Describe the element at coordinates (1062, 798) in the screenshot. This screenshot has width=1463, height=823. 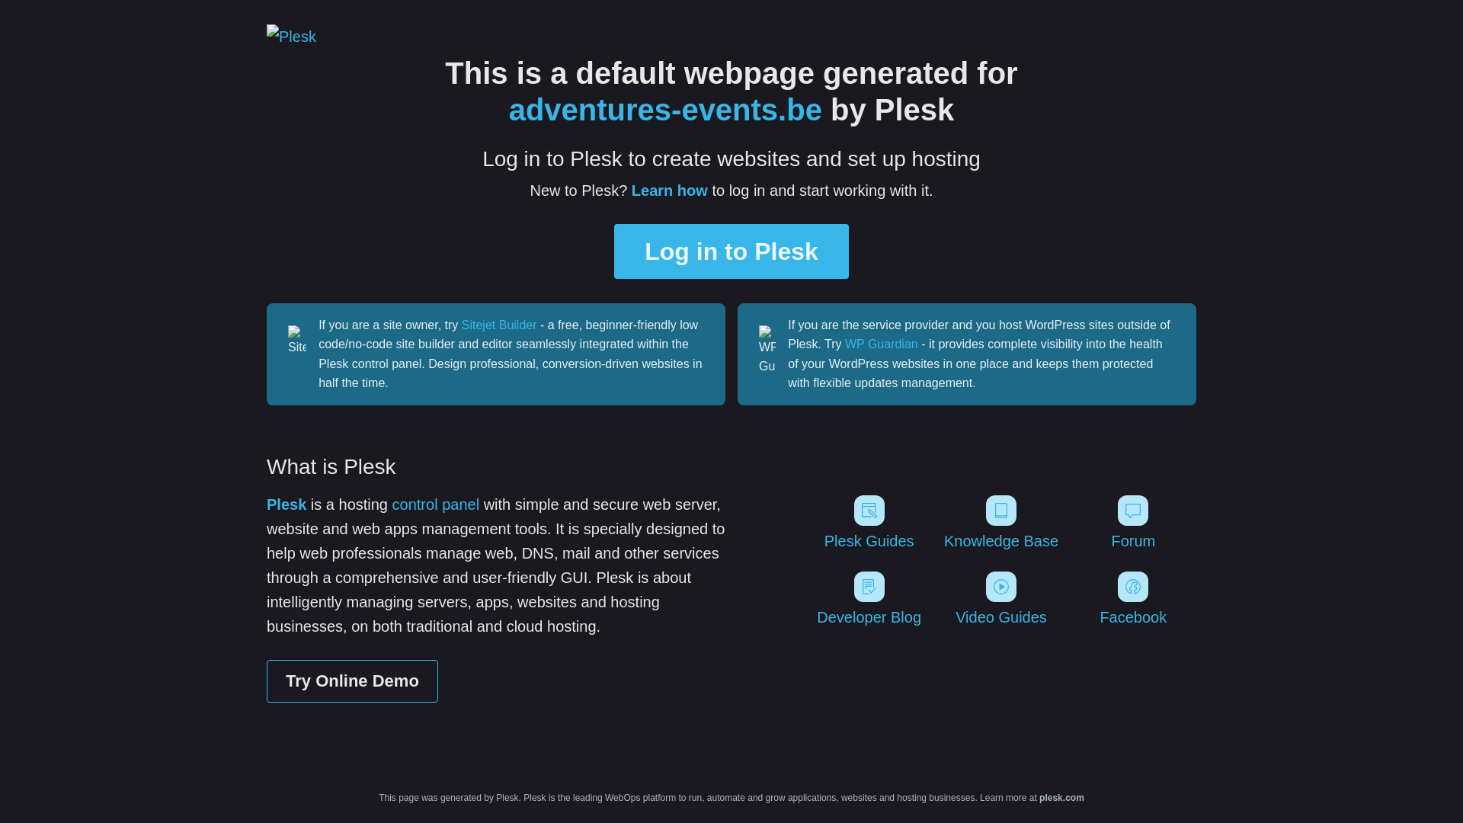
I see `plesk.com` at that location.